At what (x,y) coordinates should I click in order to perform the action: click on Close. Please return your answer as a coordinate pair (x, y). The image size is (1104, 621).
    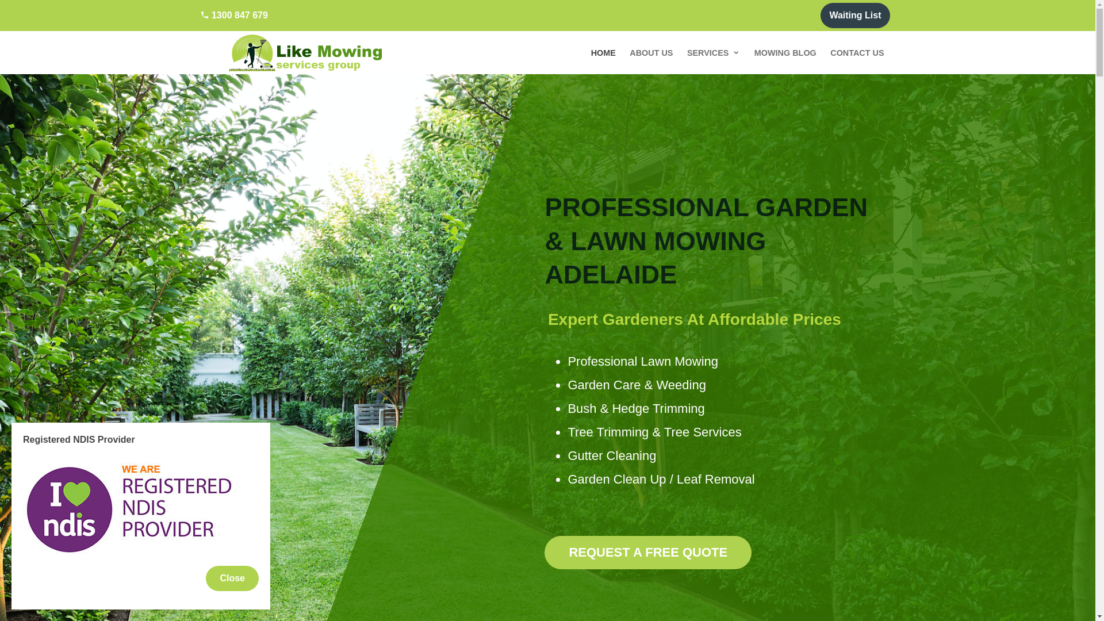
    Looking at the image, I should click on (232, 578).